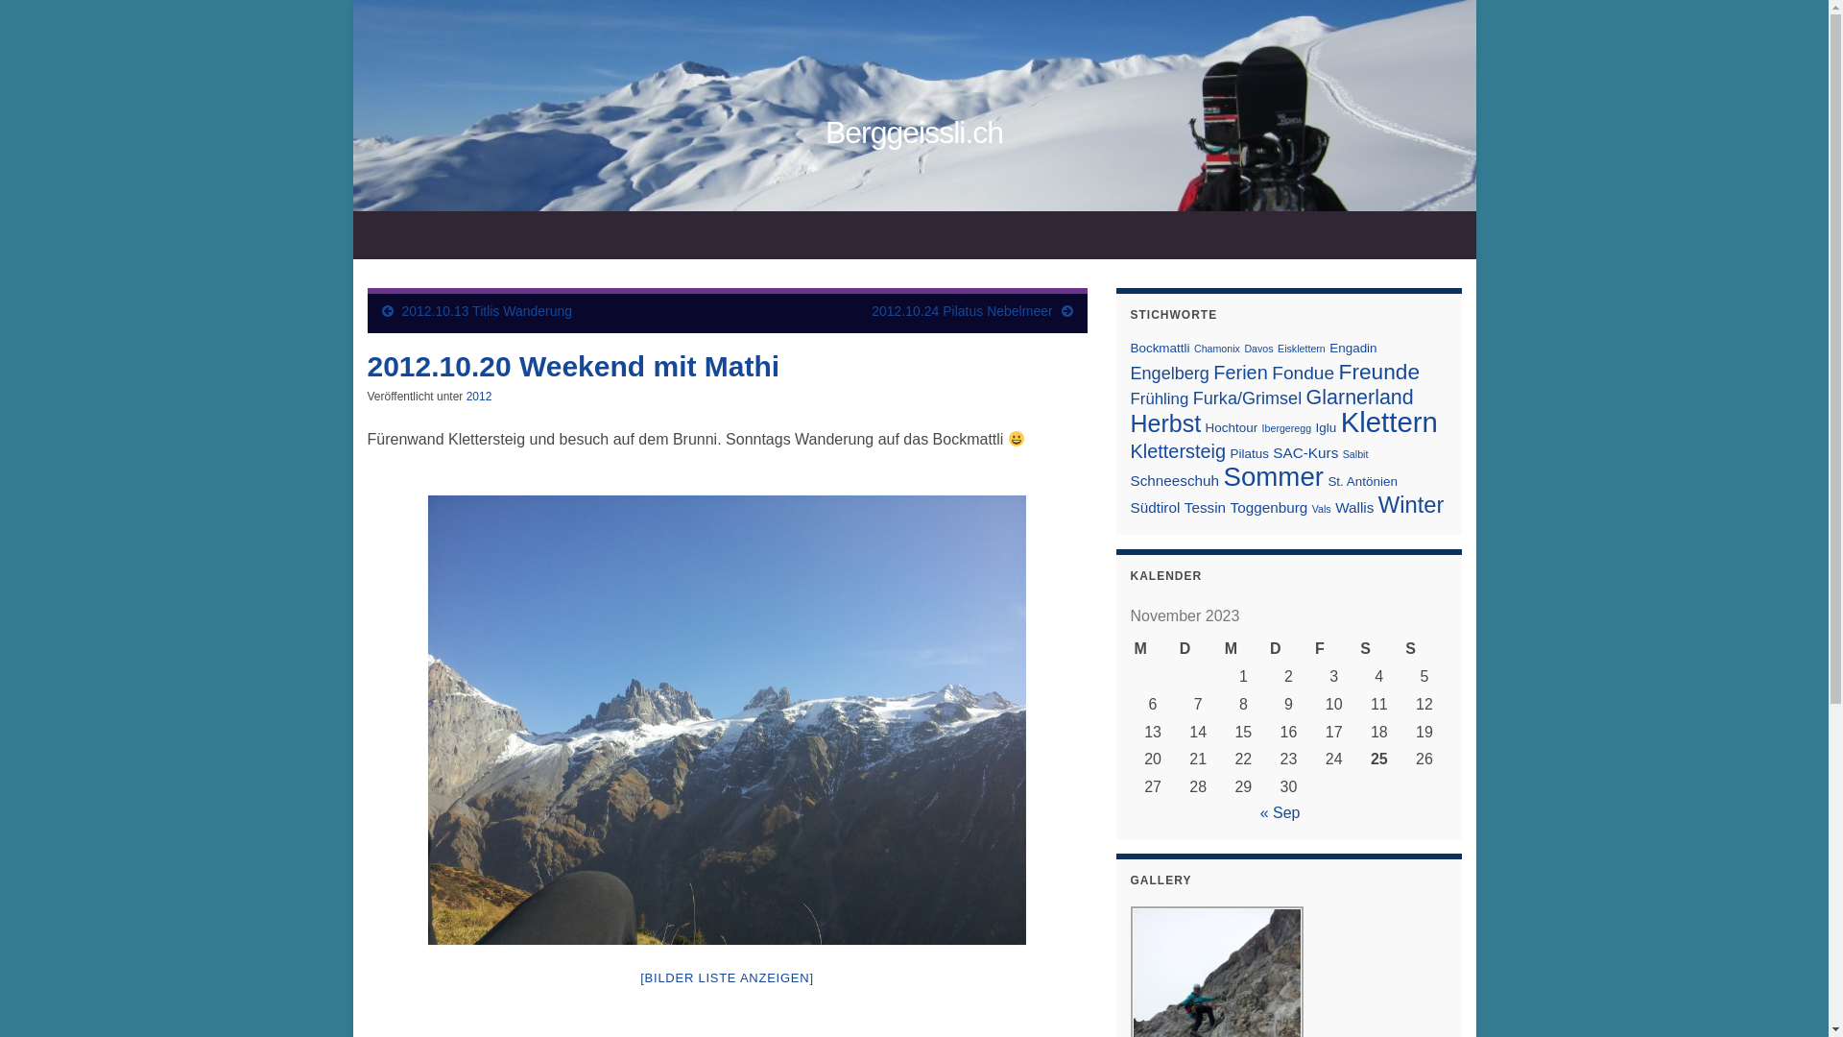  Describe the element at coordinates (1274, 476) in the screenshot. I see `Sommer` at that location.